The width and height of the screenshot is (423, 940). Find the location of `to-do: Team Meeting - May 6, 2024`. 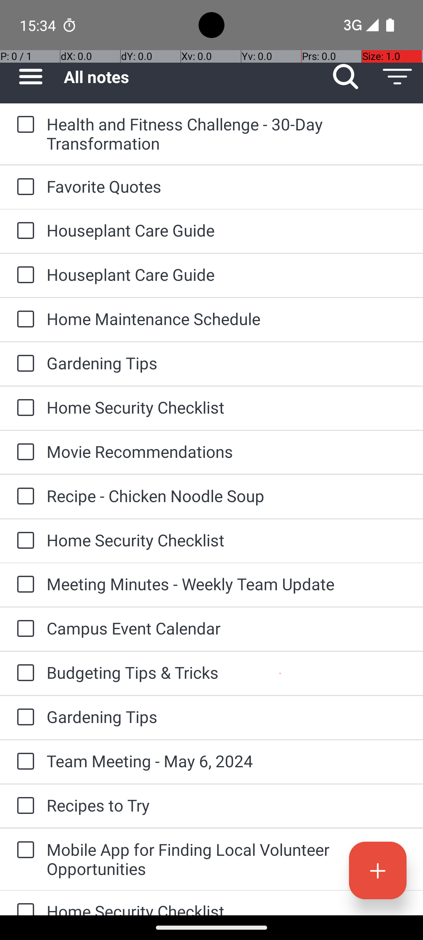

to-do: Team Meeting - May 6, 2024 is located at coordinates (23, 762).